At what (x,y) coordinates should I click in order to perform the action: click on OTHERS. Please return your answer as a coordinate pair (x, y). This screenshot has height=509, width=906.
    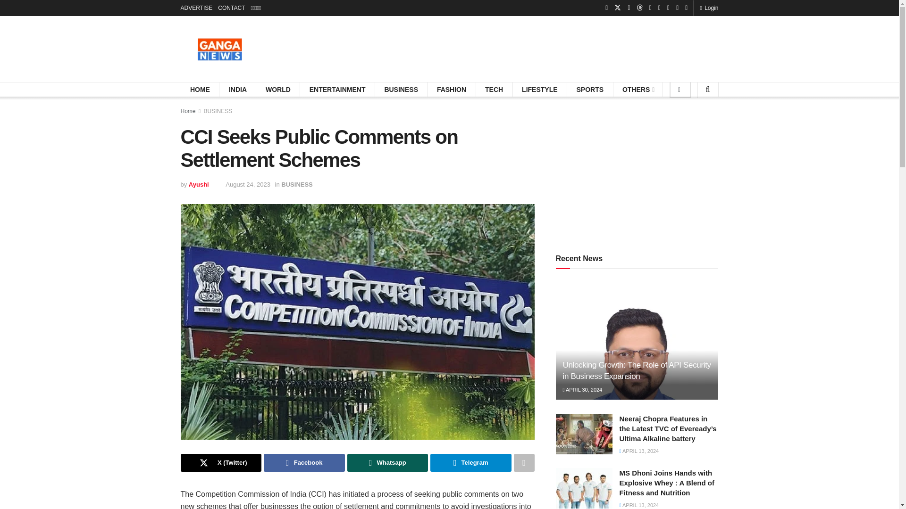
    Looking at the image, I should click on (638, 90).